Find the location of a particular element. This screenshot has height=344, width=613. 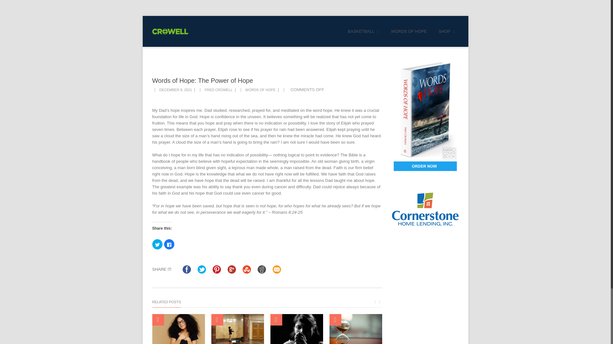

Share on Reddit is located at coordinates (262, 269).